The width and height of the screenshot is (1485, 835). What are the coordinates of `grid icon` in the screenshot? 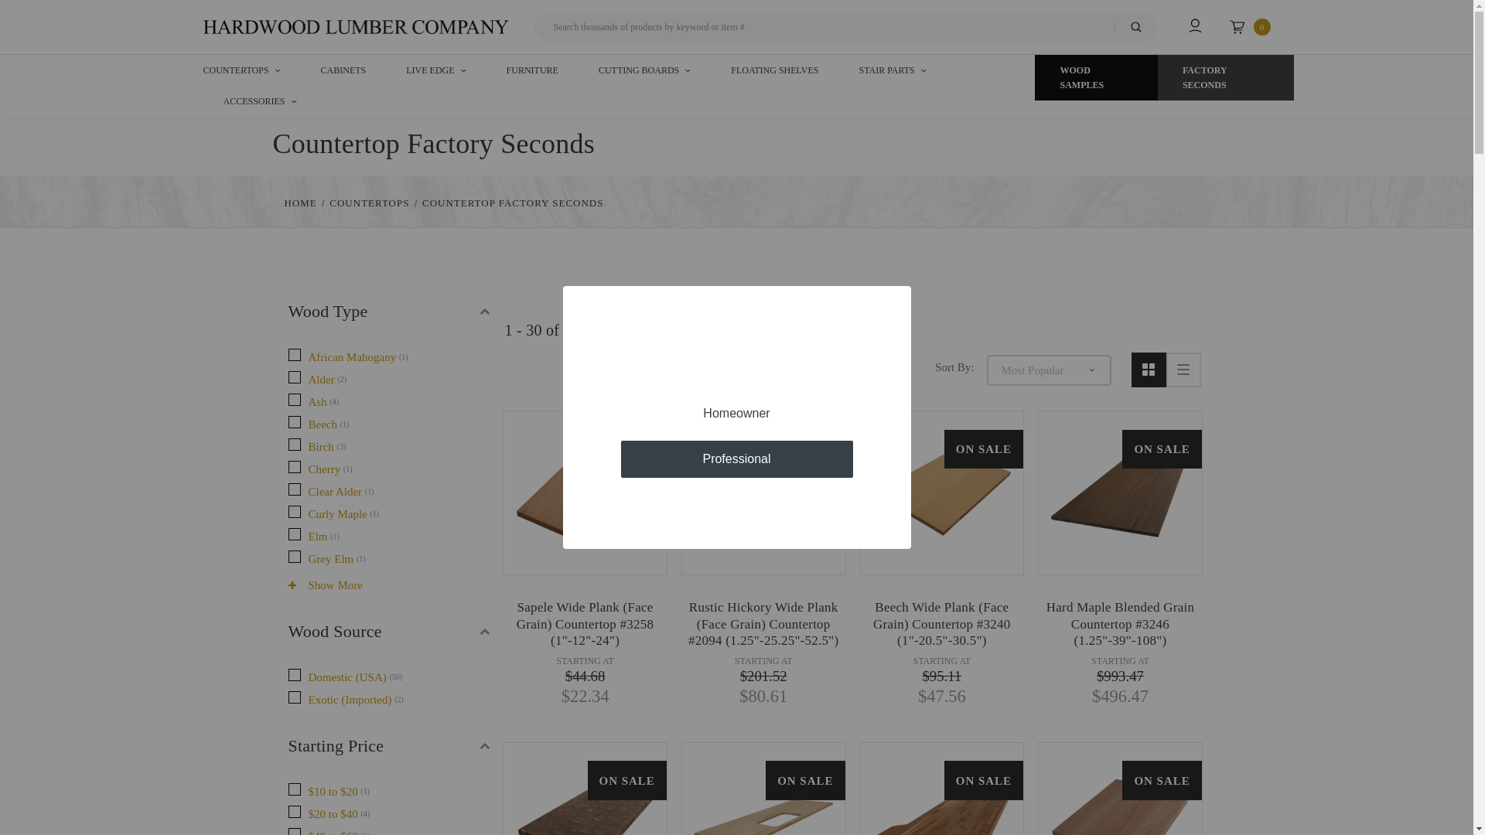 It's located at (1148, 370).